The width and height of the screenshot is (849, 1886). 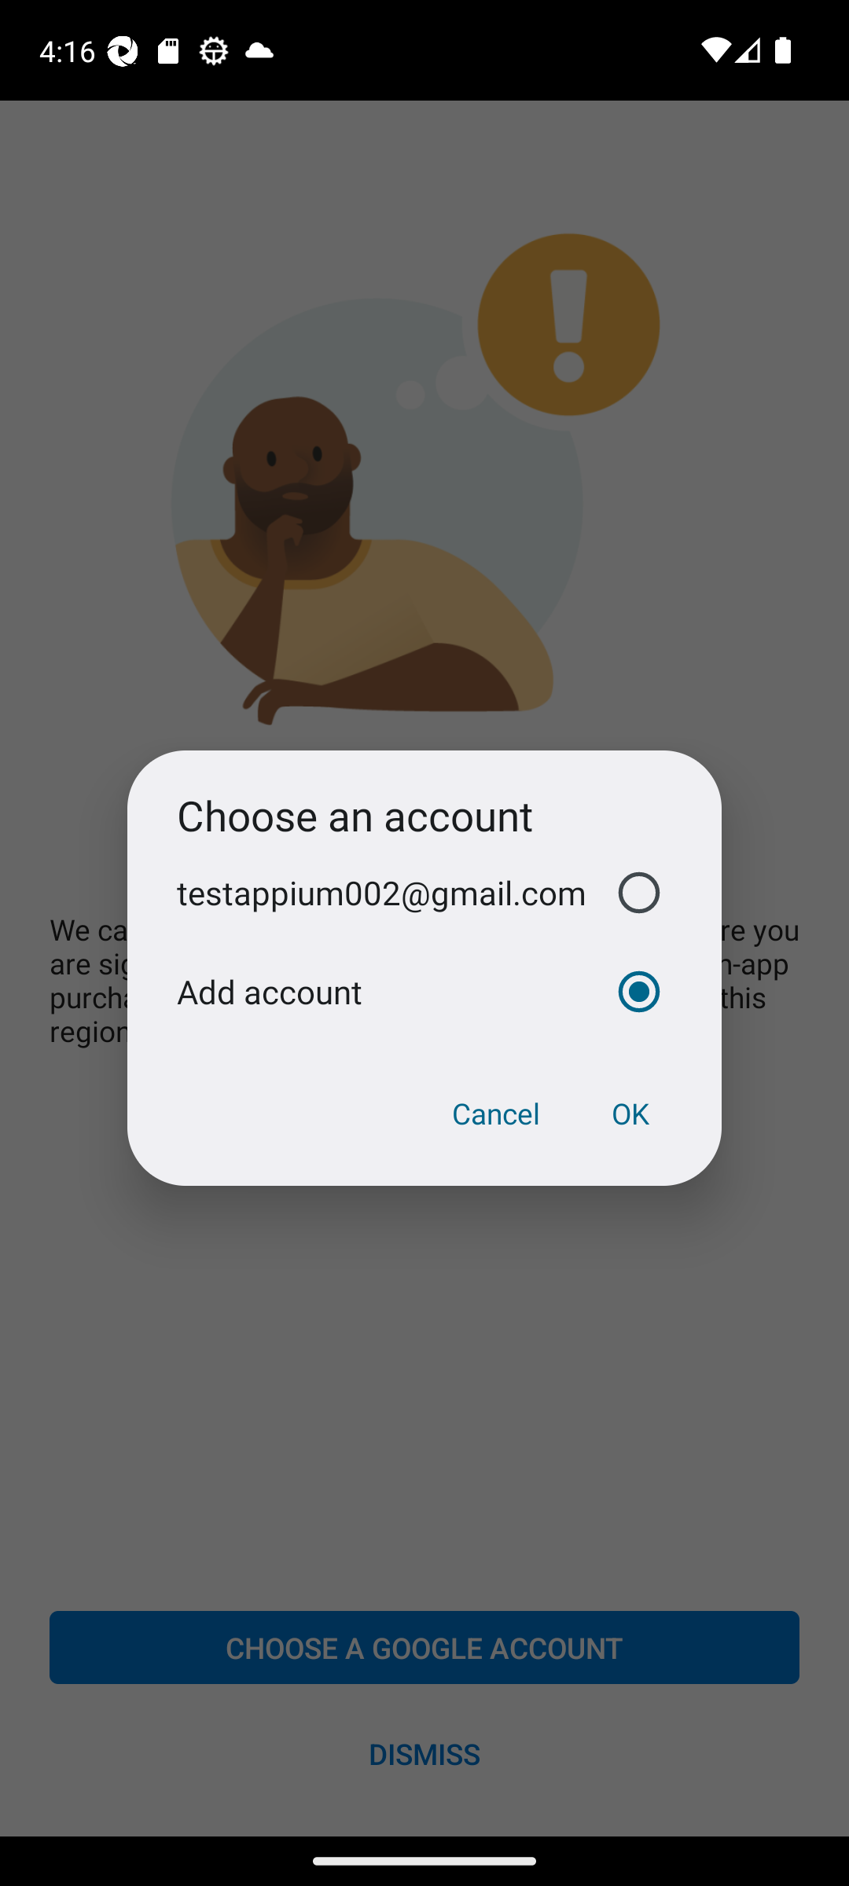 What do you see at coordinates (630, 1114) in the screenshot?
I see `OK` at bounding box center [630, 1114].